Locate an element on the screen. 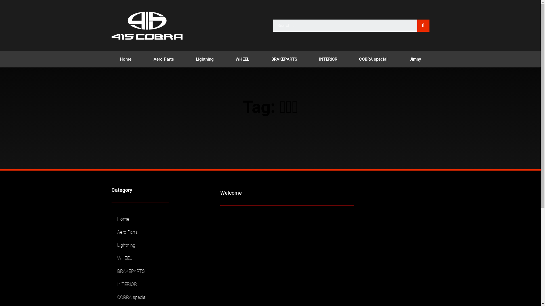  Lightning is located at coordinates (205, 59).